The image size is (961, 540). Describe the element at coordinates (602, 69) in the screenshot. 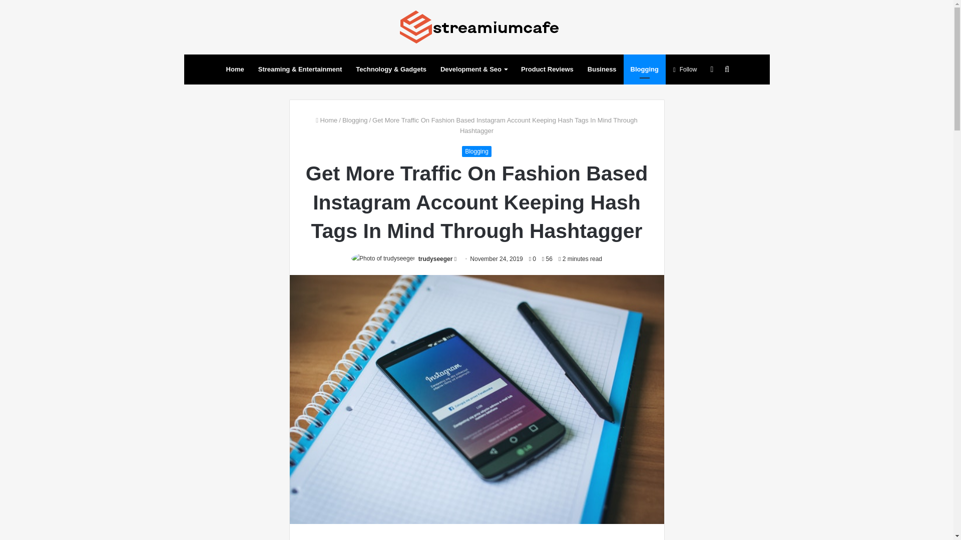

I see `Business` at that location.